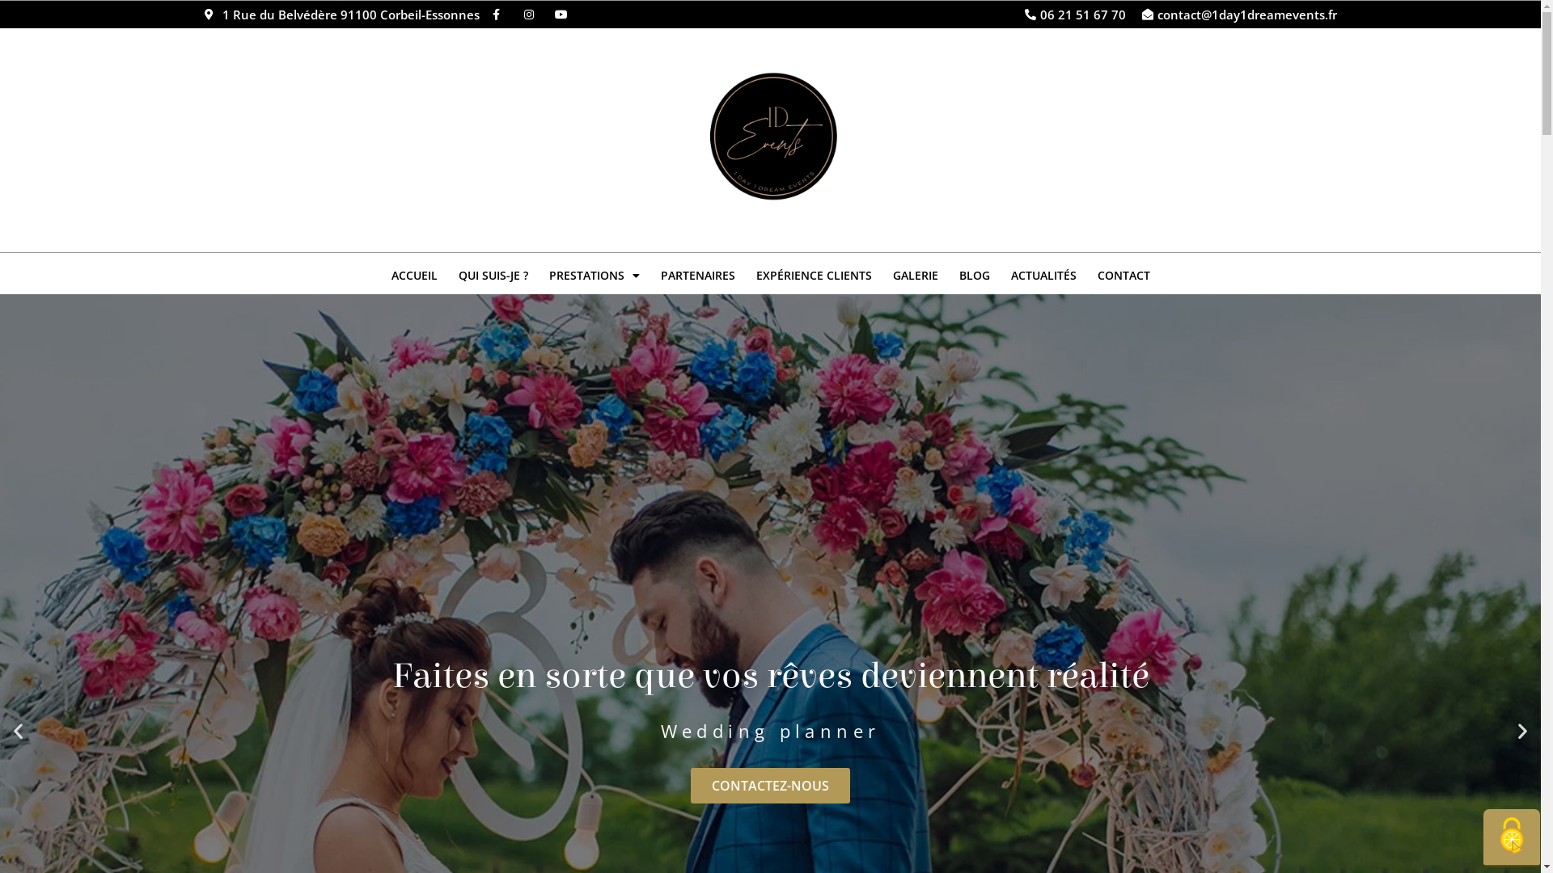 The height and width of the screenshot is (873, 1553). Describe the element at coordinates (493, 276) in the screenshot. I see `QUI SUIS-JE ?` at that location.